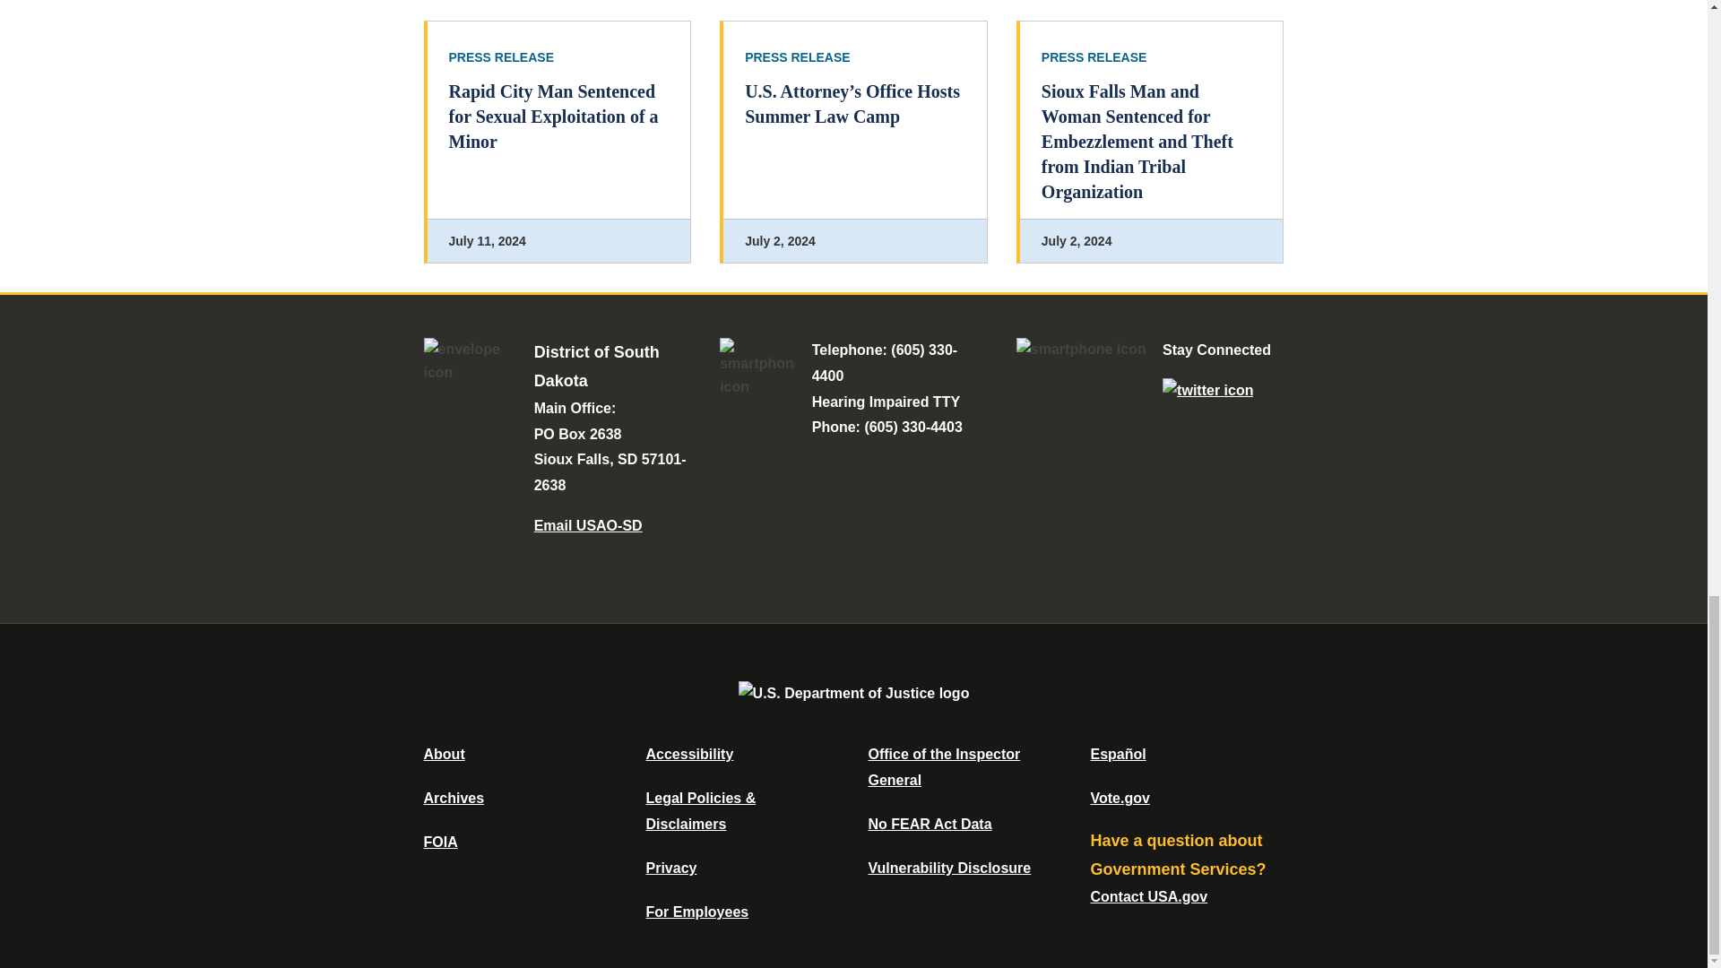 The width and height of the screenshot is (1721, 968). Describe the element at coordinates (929, 824) in the screenshot. I see `Data Posted Pursuant To The No Fear Act` at that location.